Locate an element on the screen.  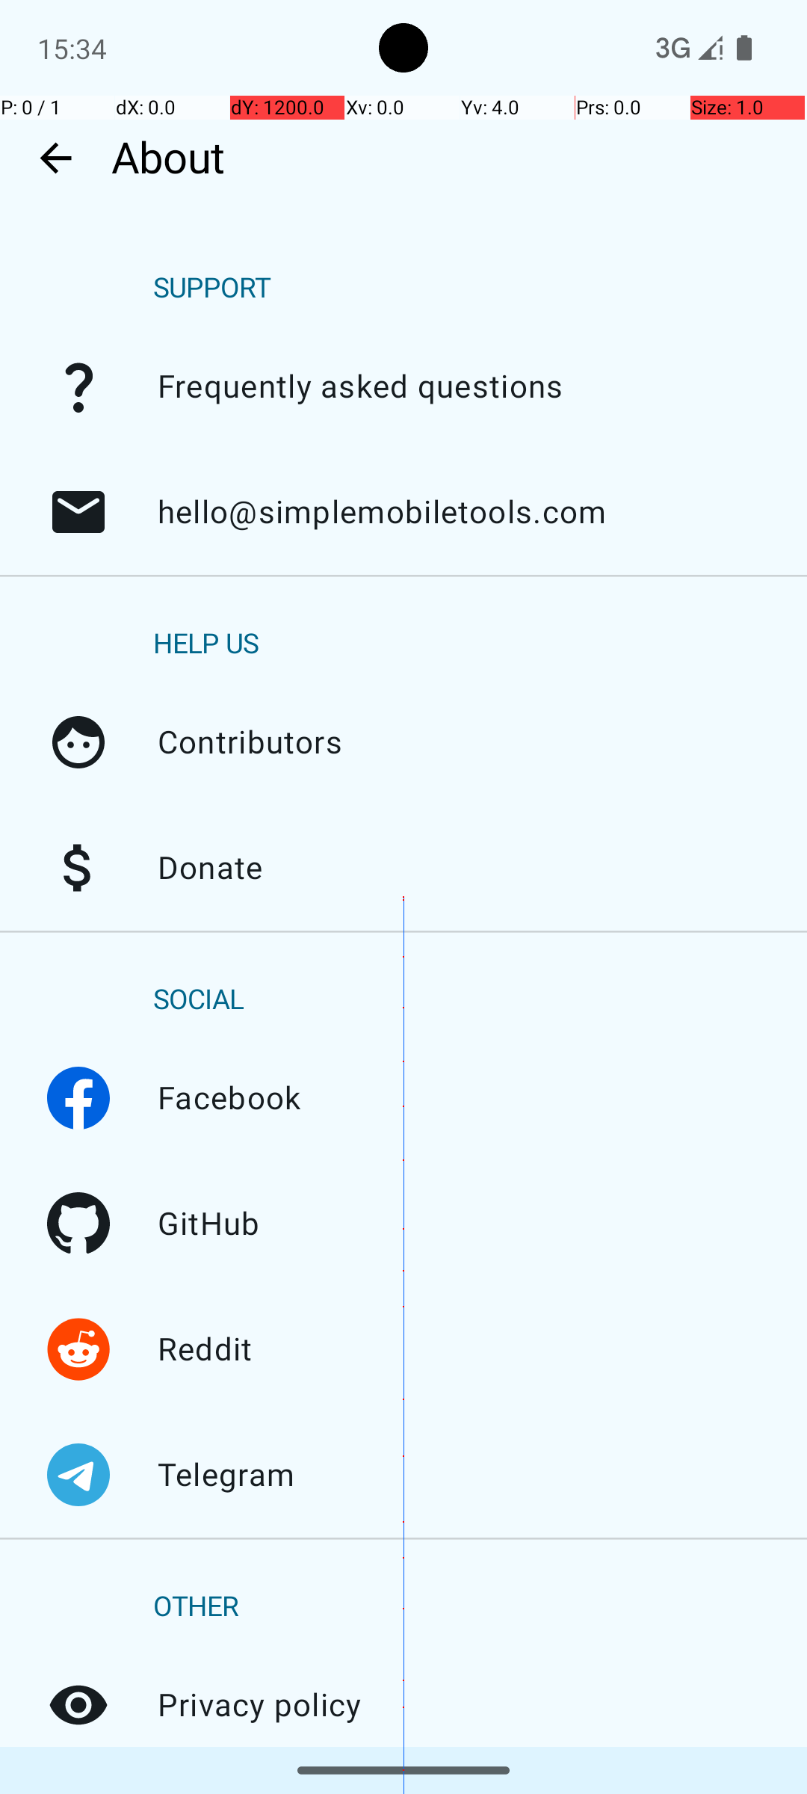
Reddit is located at coordinates (78, 1349).